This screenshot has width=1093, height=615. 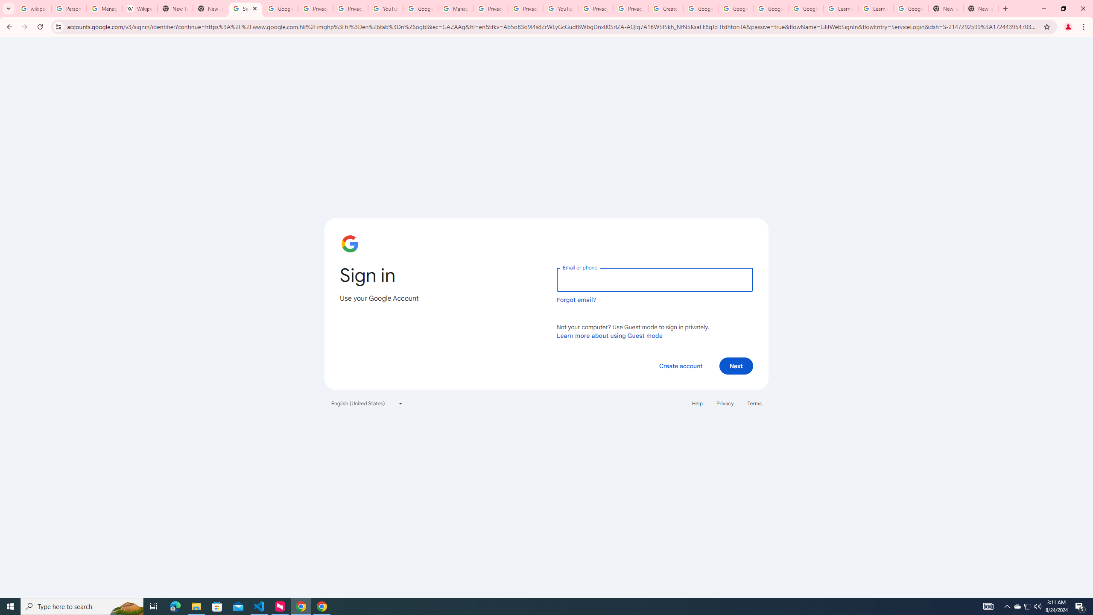 What do you see at coordinates (610, 335) in the screenshot?
I see `Learn more about using Guest mode` at bounding box center [610, 335].